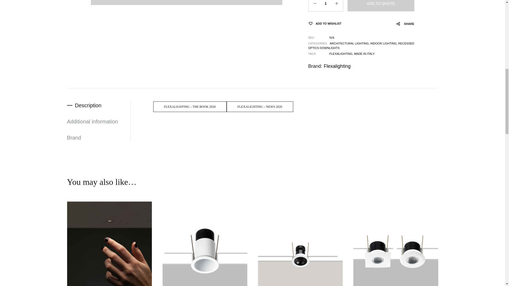  I want to click on View brand, so click(337, 66).